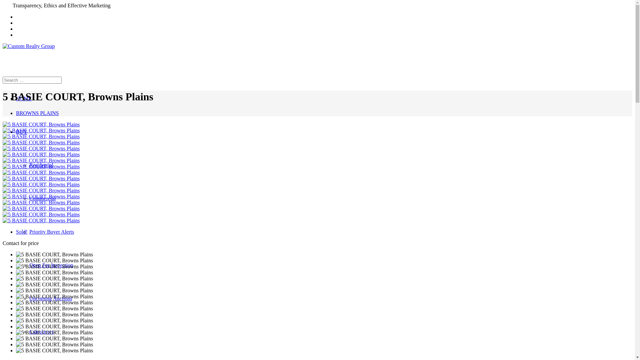 The height and width of the screenshot is (360, 640). I want to click on 5 BASIE COURT, Browns Plains, so click(41, 185).